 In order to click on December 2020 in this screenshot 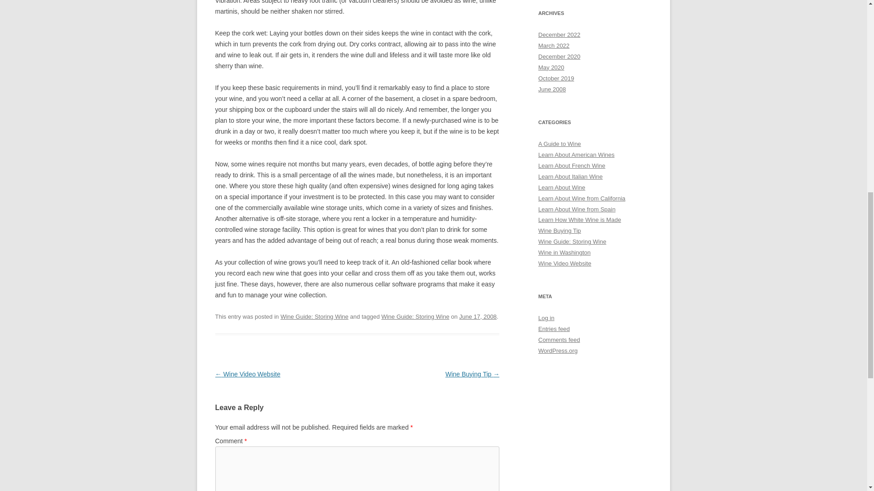, I will do `click(559, 56)`.